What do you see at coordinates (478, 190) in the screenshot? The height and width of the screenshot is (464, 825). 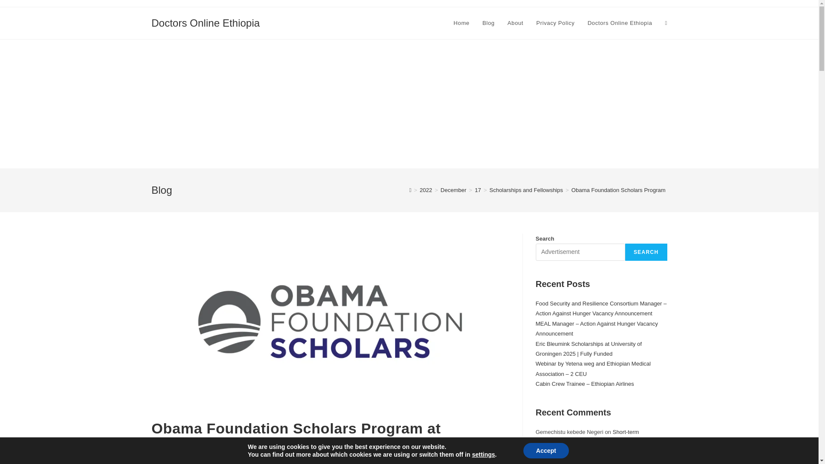 I see `17` at bounding box center [478, 190].